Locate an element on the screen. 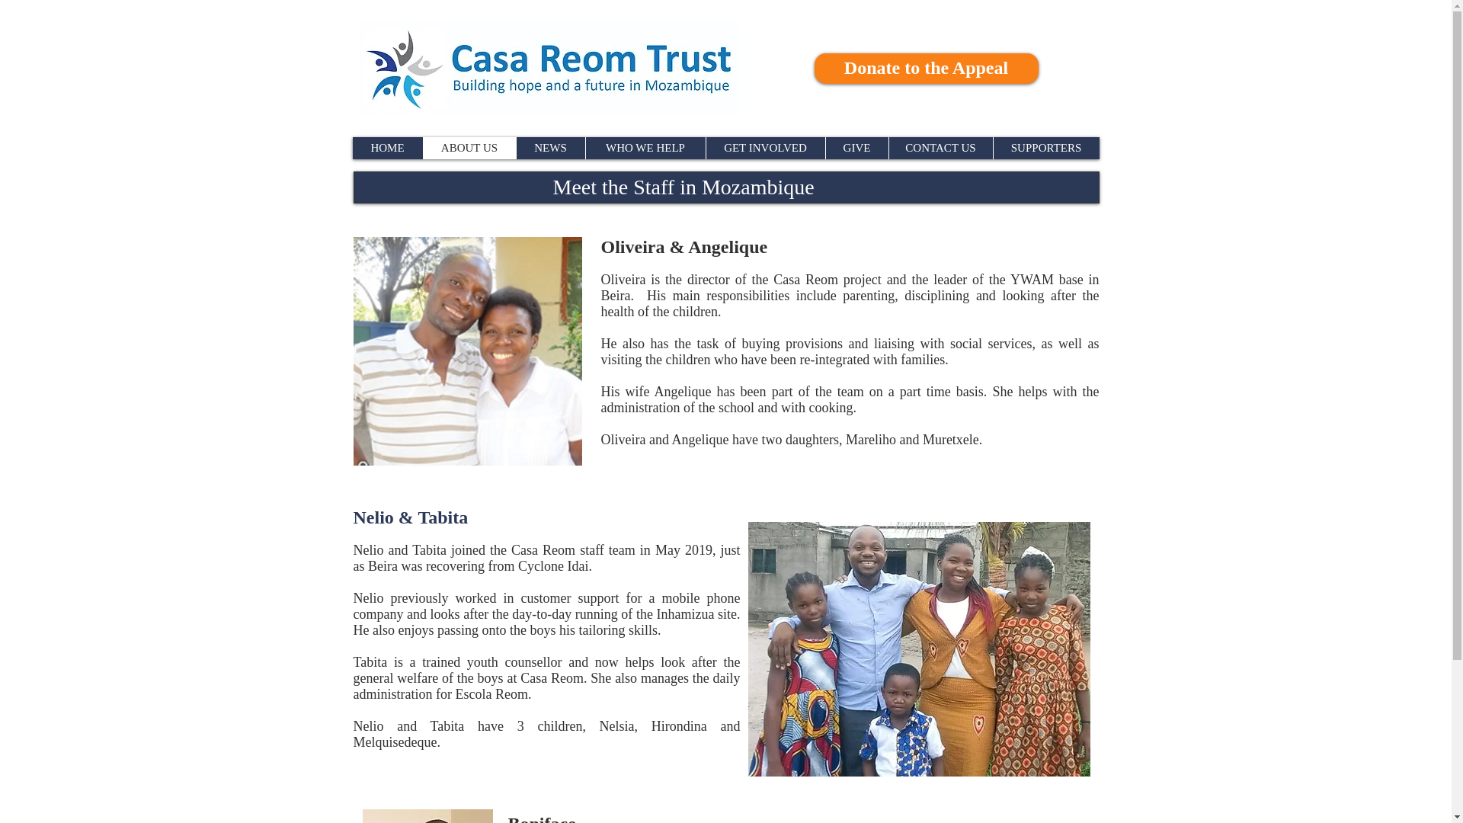  Donate to the Appeal is located at coordinates (925, 69).